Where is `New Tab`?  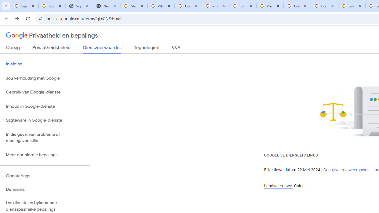
New Tab is located at coordinates (106, 6).